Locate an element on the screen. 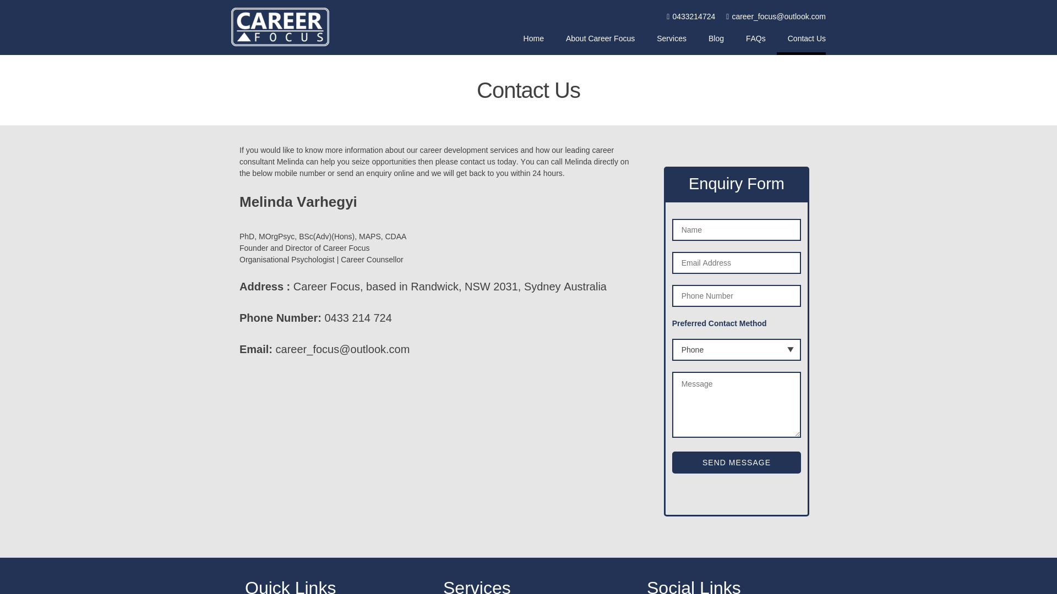 The width and height of the screenshot is (1057, 594). Home is located at coordinates (534, 44).